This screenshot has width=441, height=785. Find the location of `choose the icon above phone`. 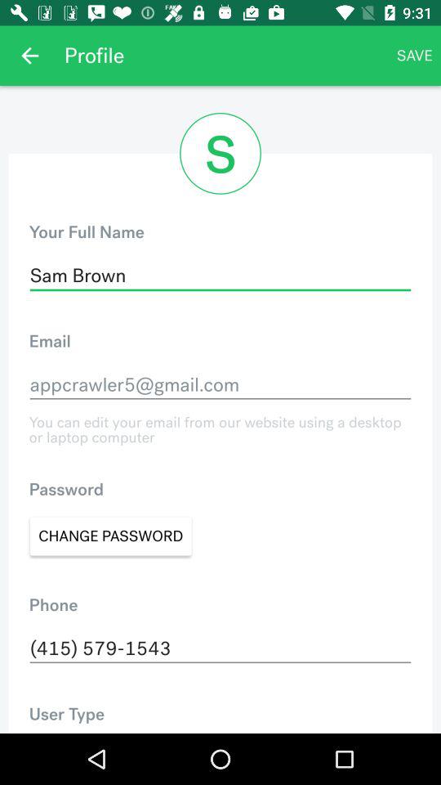

choose the icon above phone is located at coordinates (111, 536).